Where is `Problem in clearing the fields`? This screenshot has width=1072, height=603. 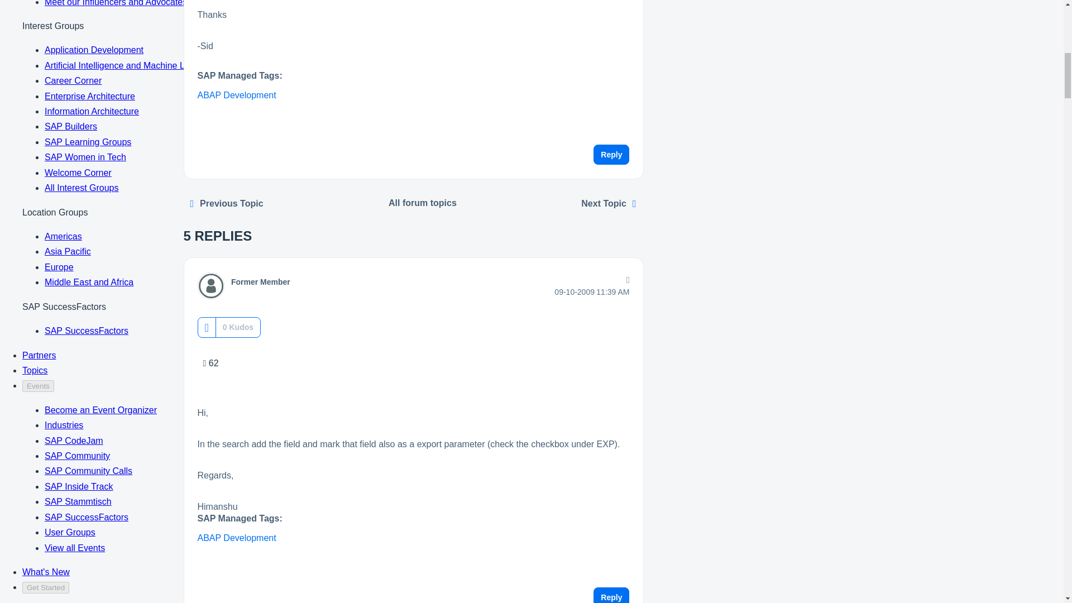
Problem in clearing the fields is located at coordinates (227, 203).